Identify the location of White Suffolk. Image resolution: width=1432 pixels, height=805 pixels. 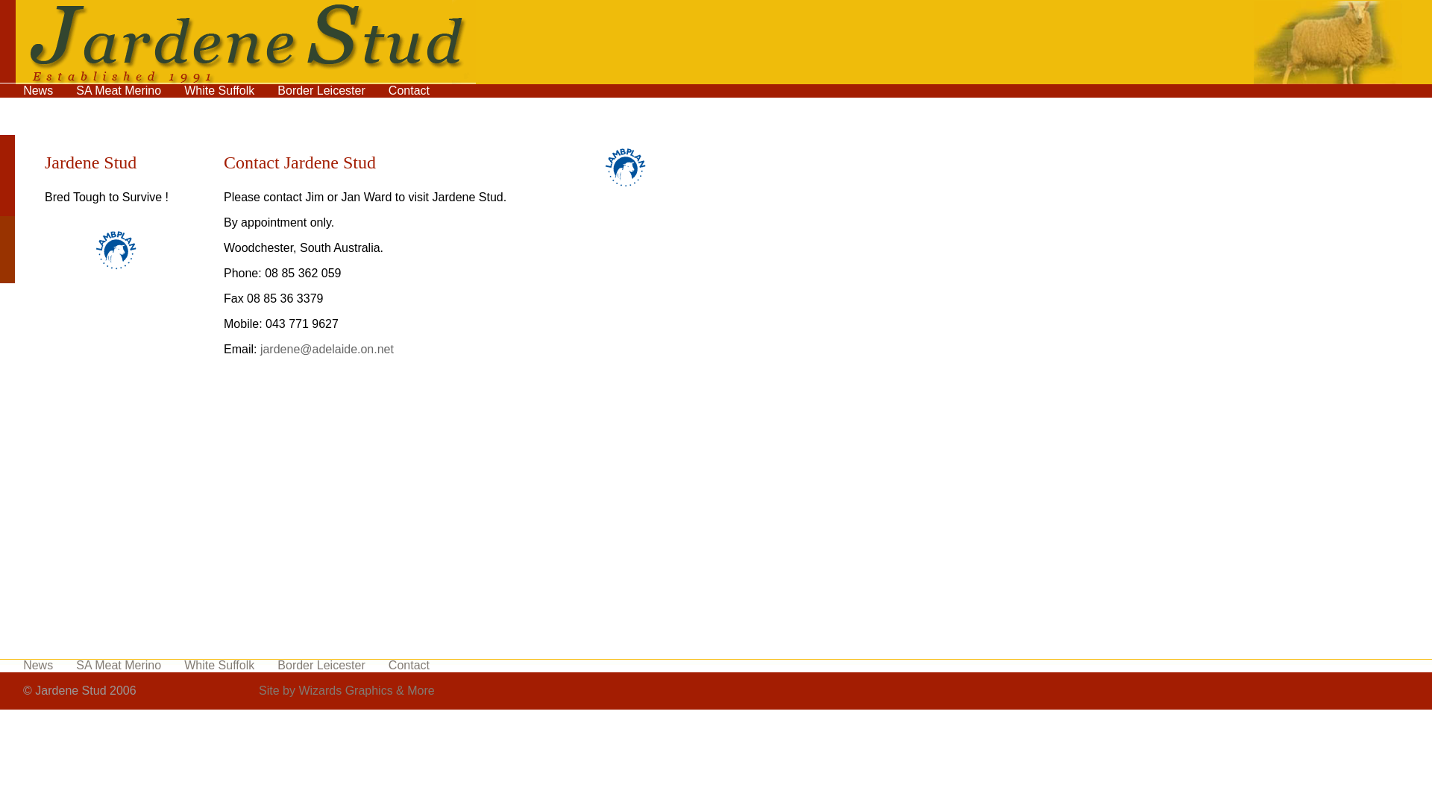
(219, 91).